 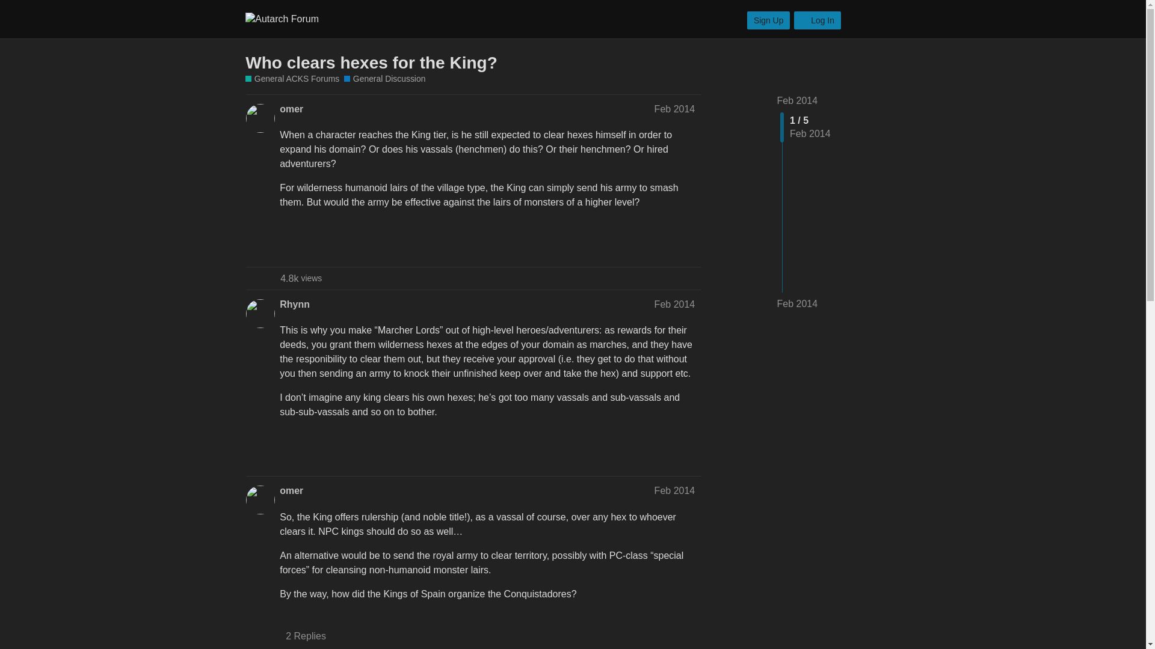 What do you see at coordinates (291, 490) in the screenshot?
I see `omer` at bounding box center [291, 490].